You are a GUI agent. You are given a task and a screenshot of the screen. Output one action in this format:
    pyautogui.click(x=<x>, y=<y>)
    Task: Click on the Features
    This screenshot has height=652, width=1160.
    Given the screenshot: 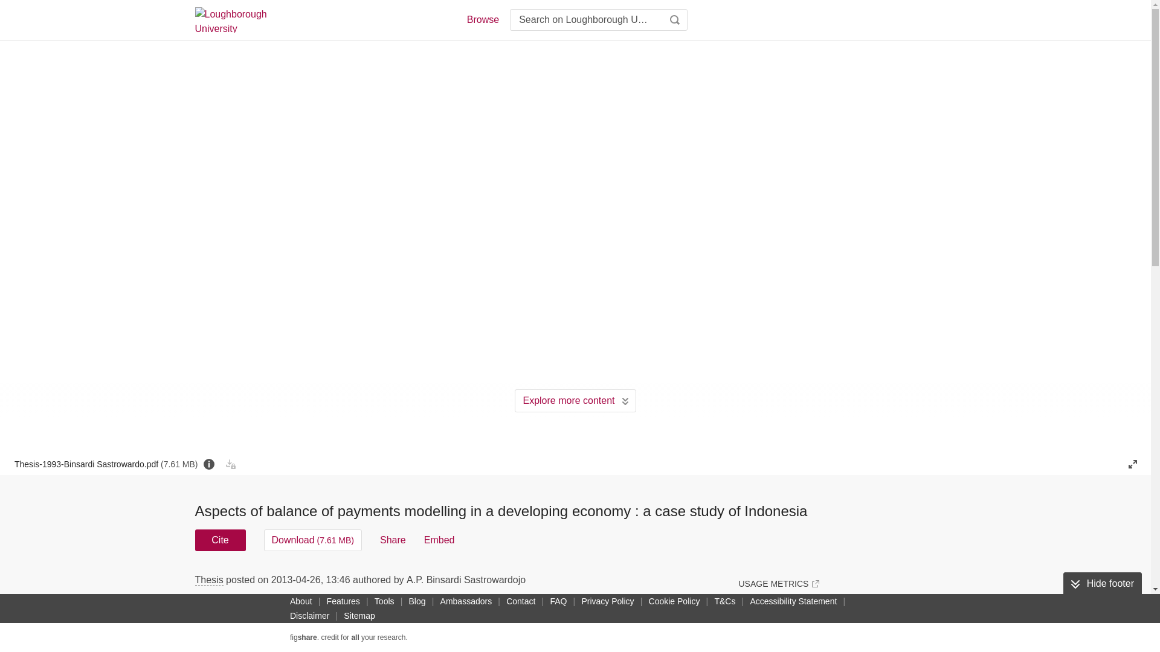 What is the action you would take?
    pyautogui.click(x=343, y=601)
    